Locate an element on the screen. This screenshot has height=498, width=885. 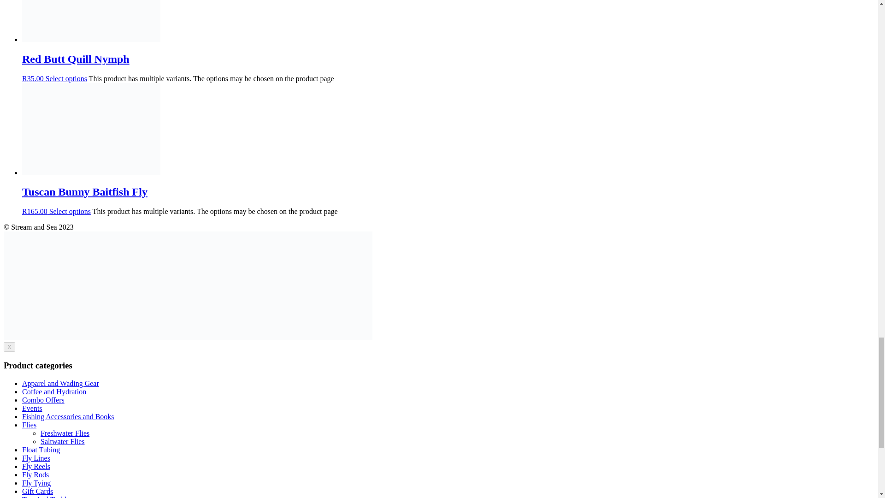
Combo Offers is located at coordinates (43, 399).